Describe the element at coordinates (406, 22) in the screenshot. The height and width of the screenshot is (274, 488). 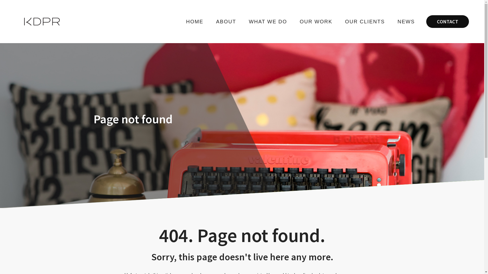
I see `NEWS` at that location.